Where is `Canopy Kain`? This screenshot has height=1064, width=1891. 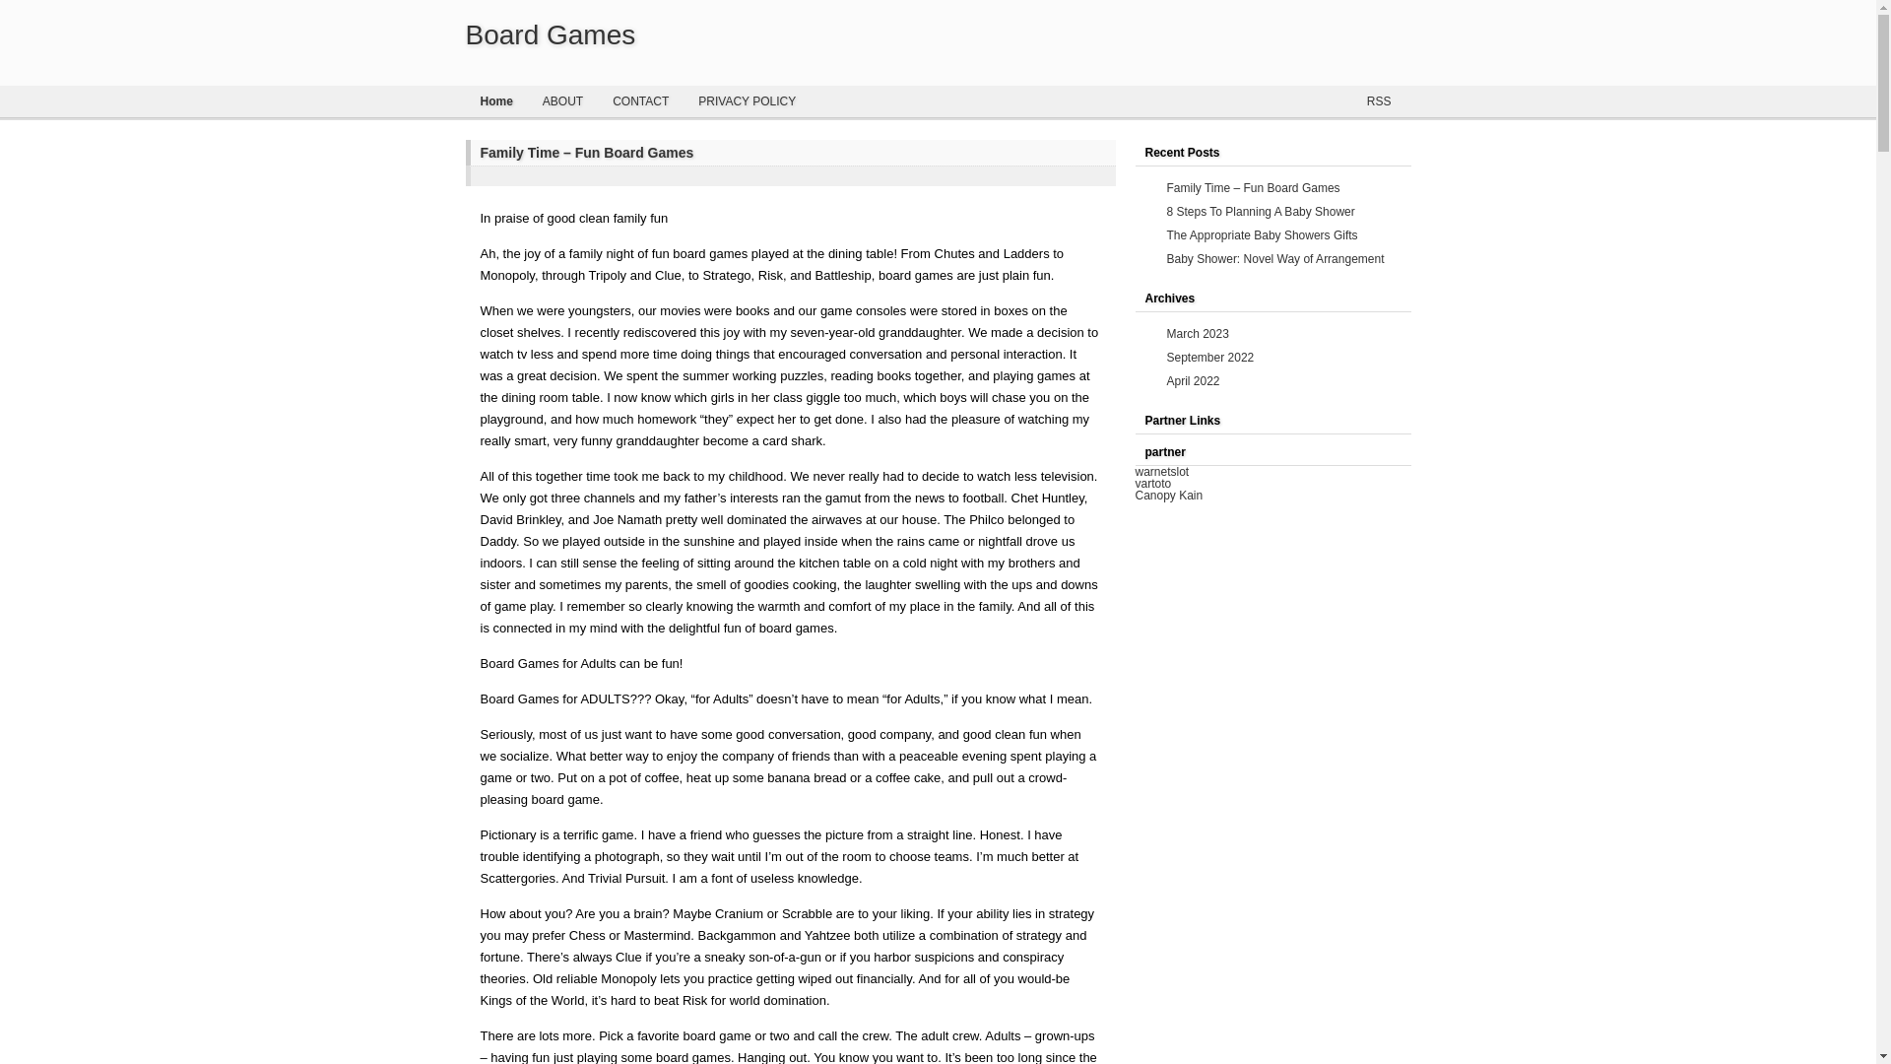 Canopy Kain is located at coordinates (1168, 495).